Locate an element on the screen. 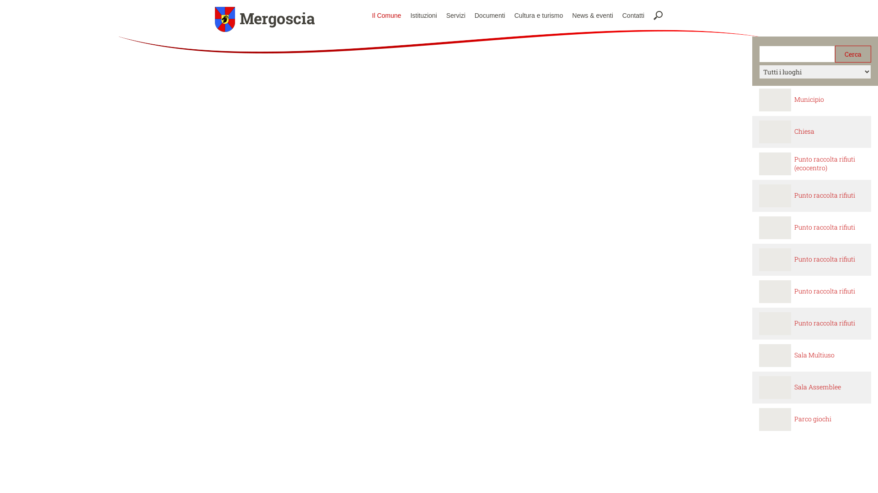 This screenshot has height=493, width=878.   is located at coordinates (760, 221).